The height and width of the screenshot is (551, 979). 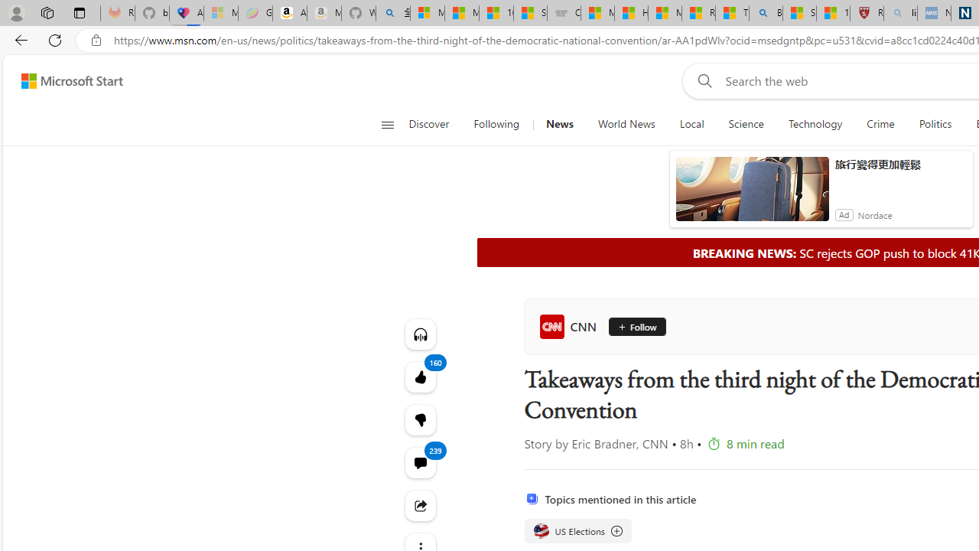 I want to click on Stocks - MSN, so click(x=531, y=14).